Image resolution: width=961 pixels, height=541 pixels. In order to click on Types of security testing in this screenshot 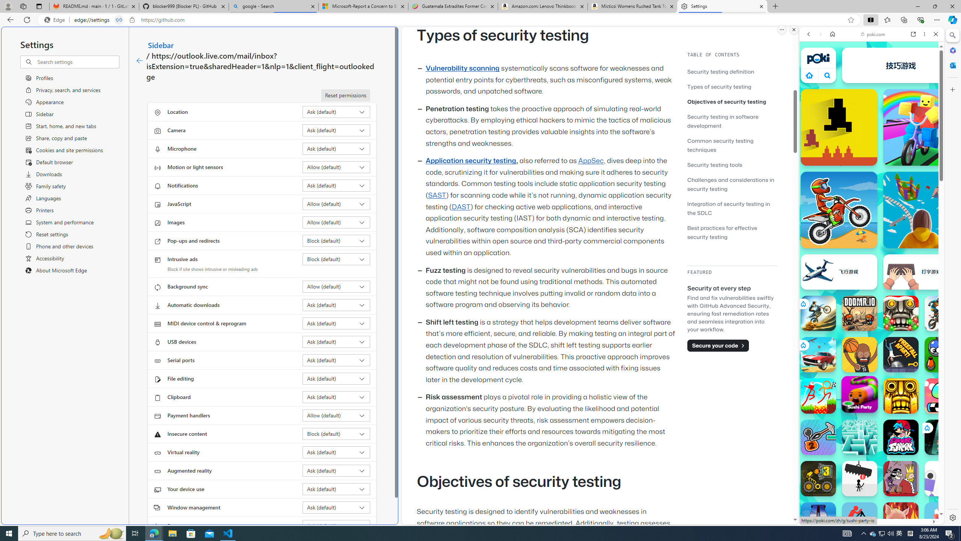, I will do `click(732, 86)`.